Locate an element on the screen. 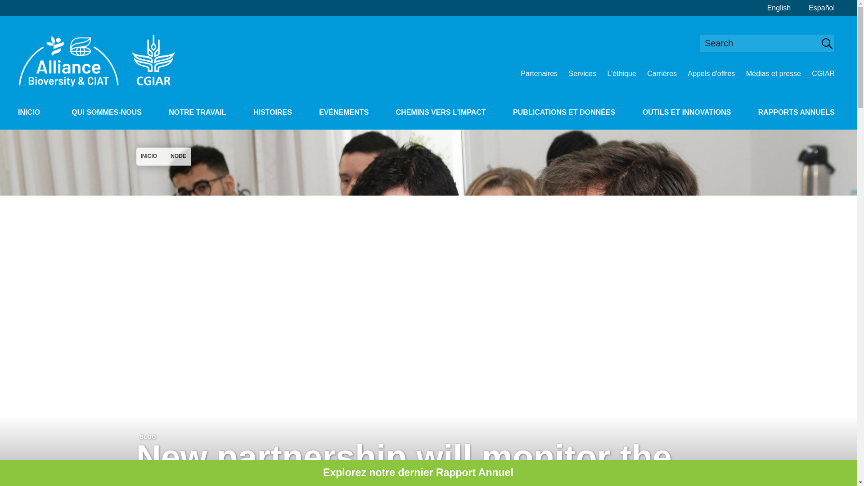 The width and height of the screenshot is (864, 486). RAPPORTS ANNUELS is located at coordinates (796, 112).